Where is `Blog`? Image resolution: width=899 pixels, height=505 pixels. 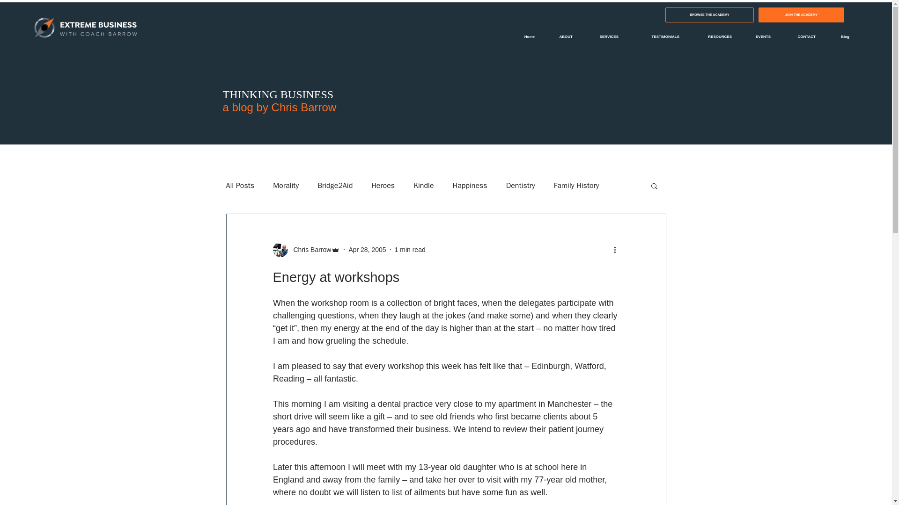
Blog is located at coordinates (839, 36).